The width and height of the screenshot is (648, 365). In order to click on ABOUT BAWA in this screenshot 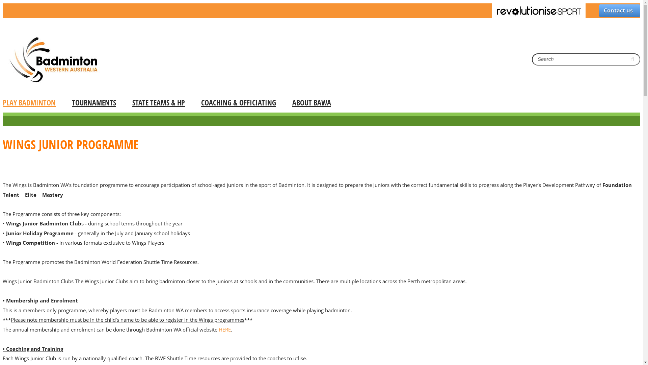, I will do `click(308, 102)`.